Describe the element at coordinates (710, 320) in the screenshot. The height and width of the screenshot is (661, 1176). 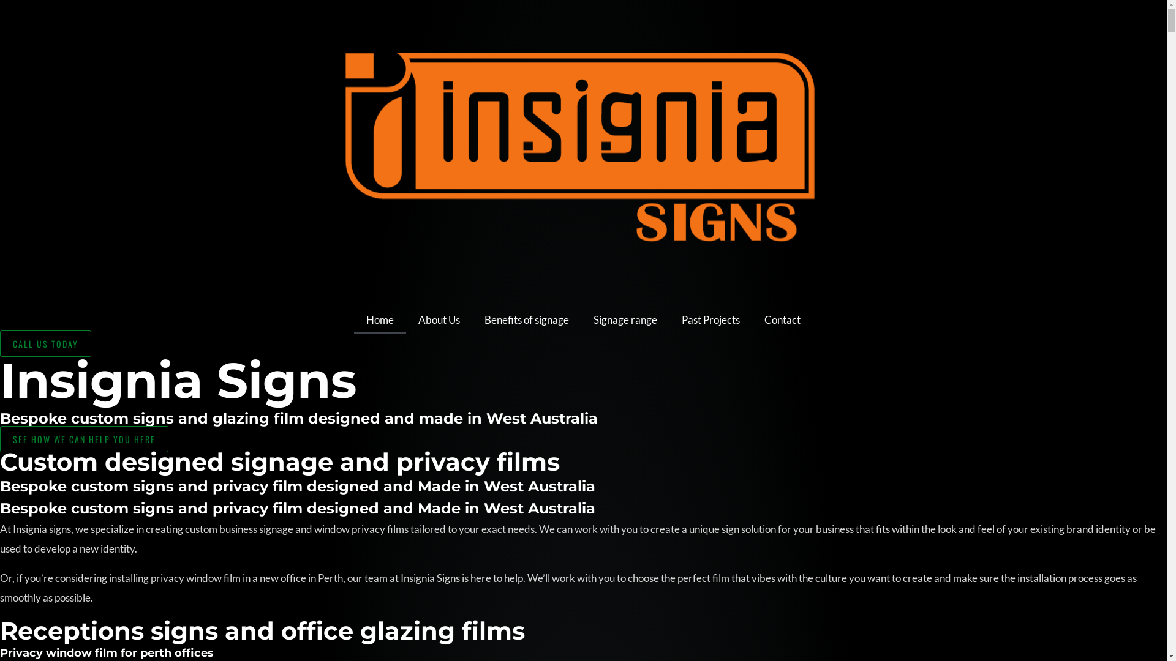
I see `Past Projects` at that location.